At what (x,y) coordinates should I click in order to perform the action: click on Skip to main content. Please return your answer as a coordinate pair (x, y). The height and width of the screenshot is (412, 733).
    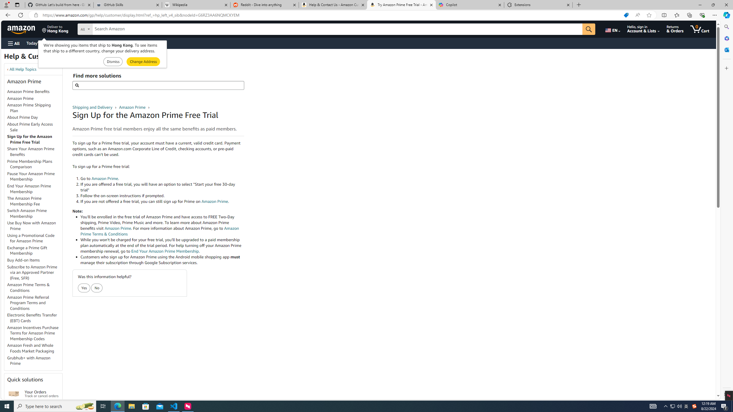
    Looking at the image, I should click on (25, 29).